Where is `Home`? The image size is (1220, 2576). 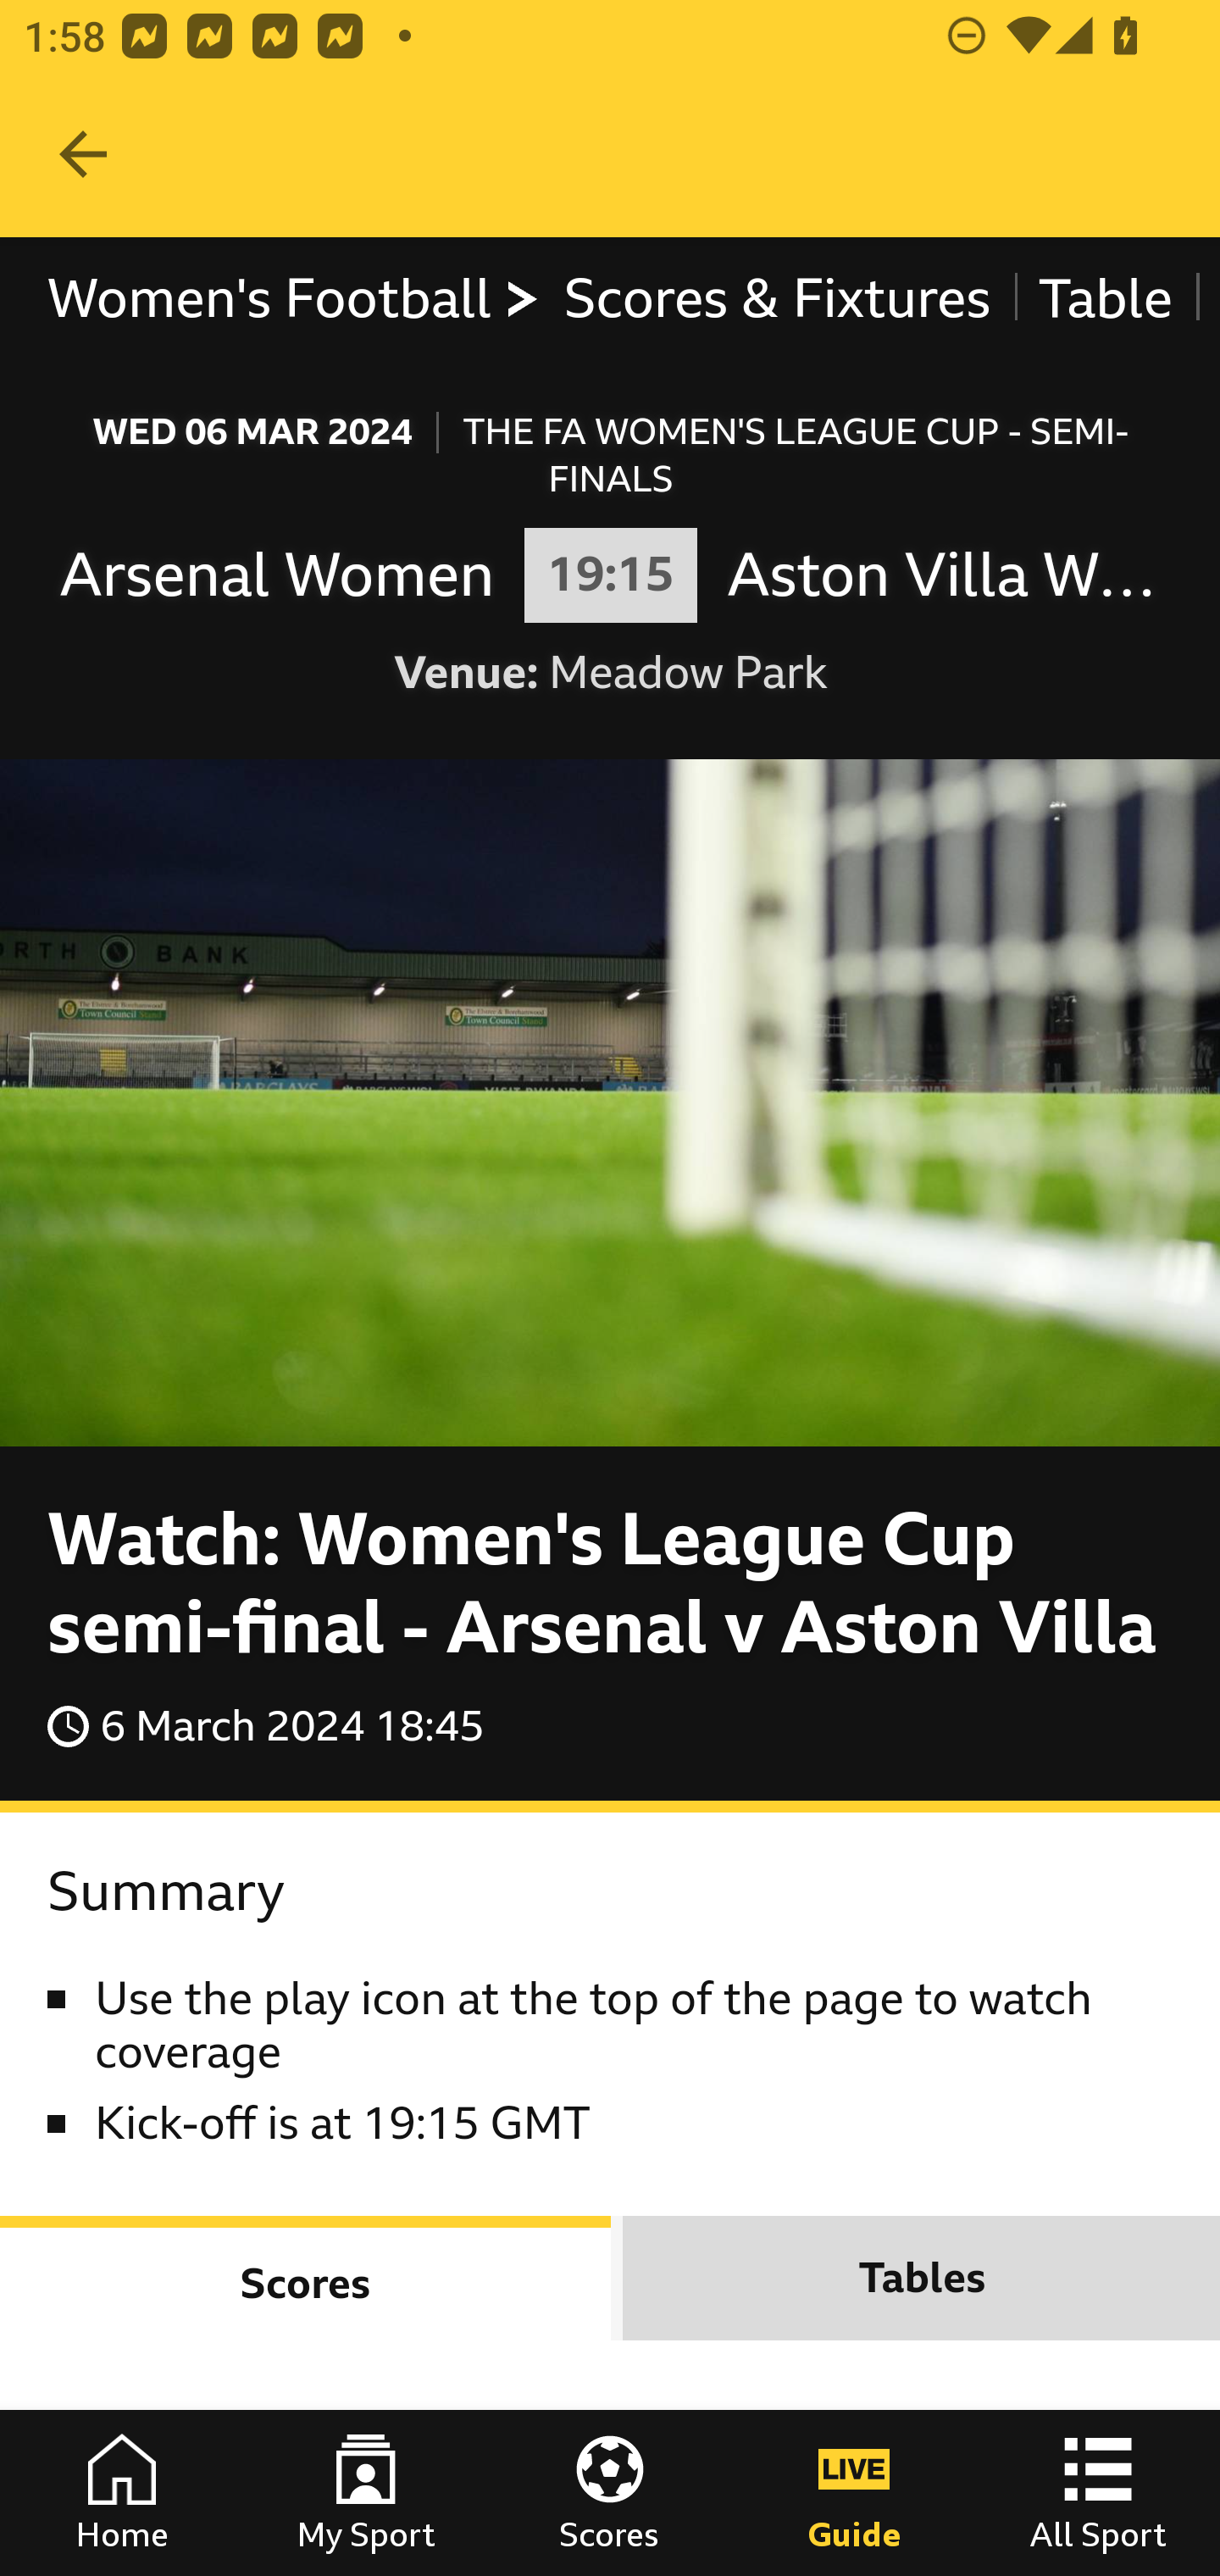
Home is located at coordinates (122, 2493).